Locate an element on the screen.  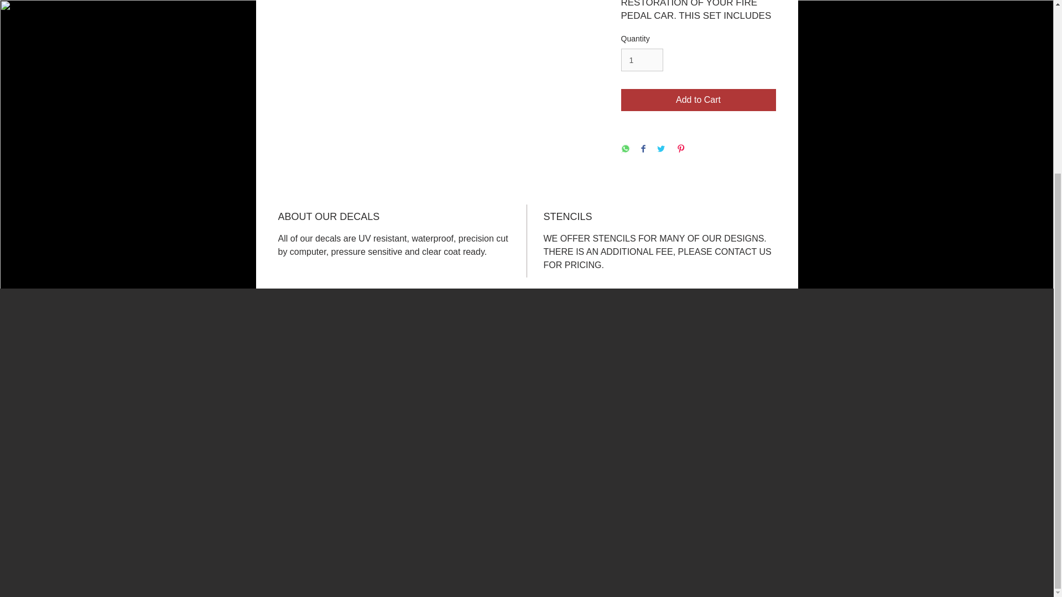
Add to Cart is located at coordinates (697, 99).